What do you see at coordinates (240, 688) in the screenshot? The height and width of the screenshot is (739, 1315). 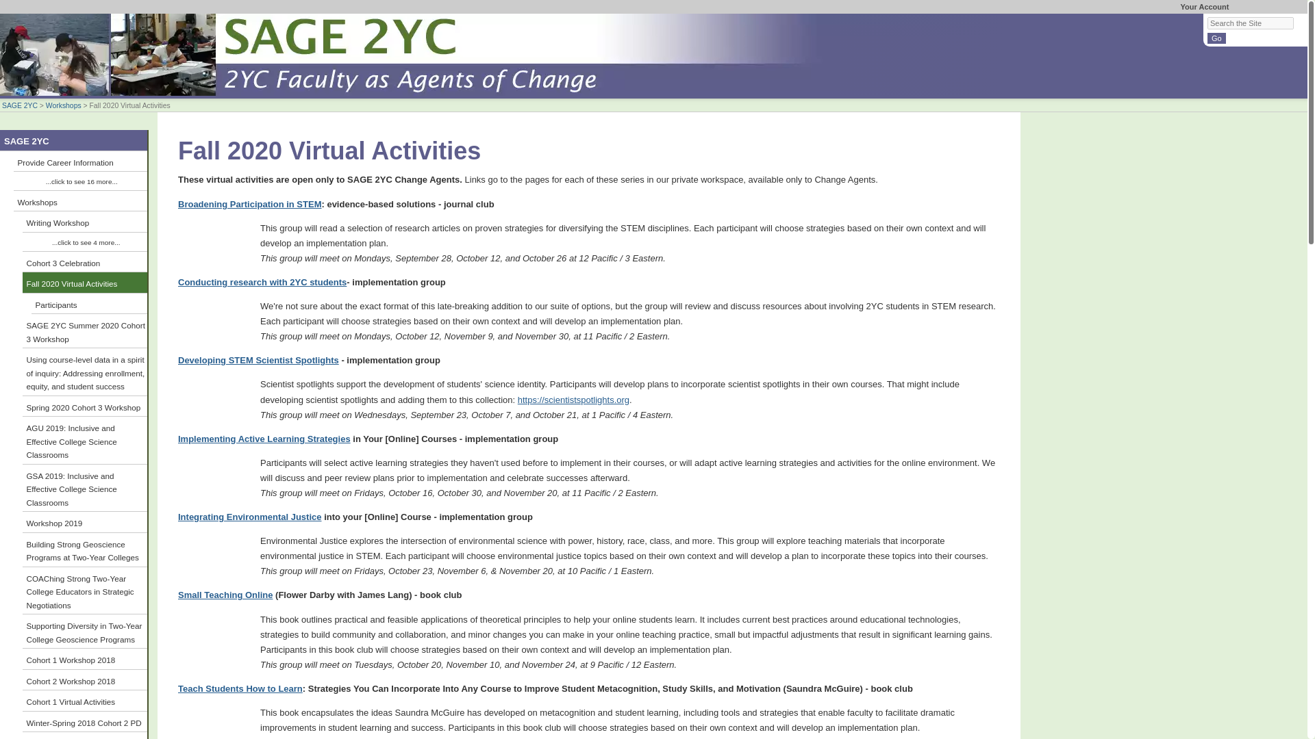 I see `Teach Students How to Learn` at bounding box center [240, 688].